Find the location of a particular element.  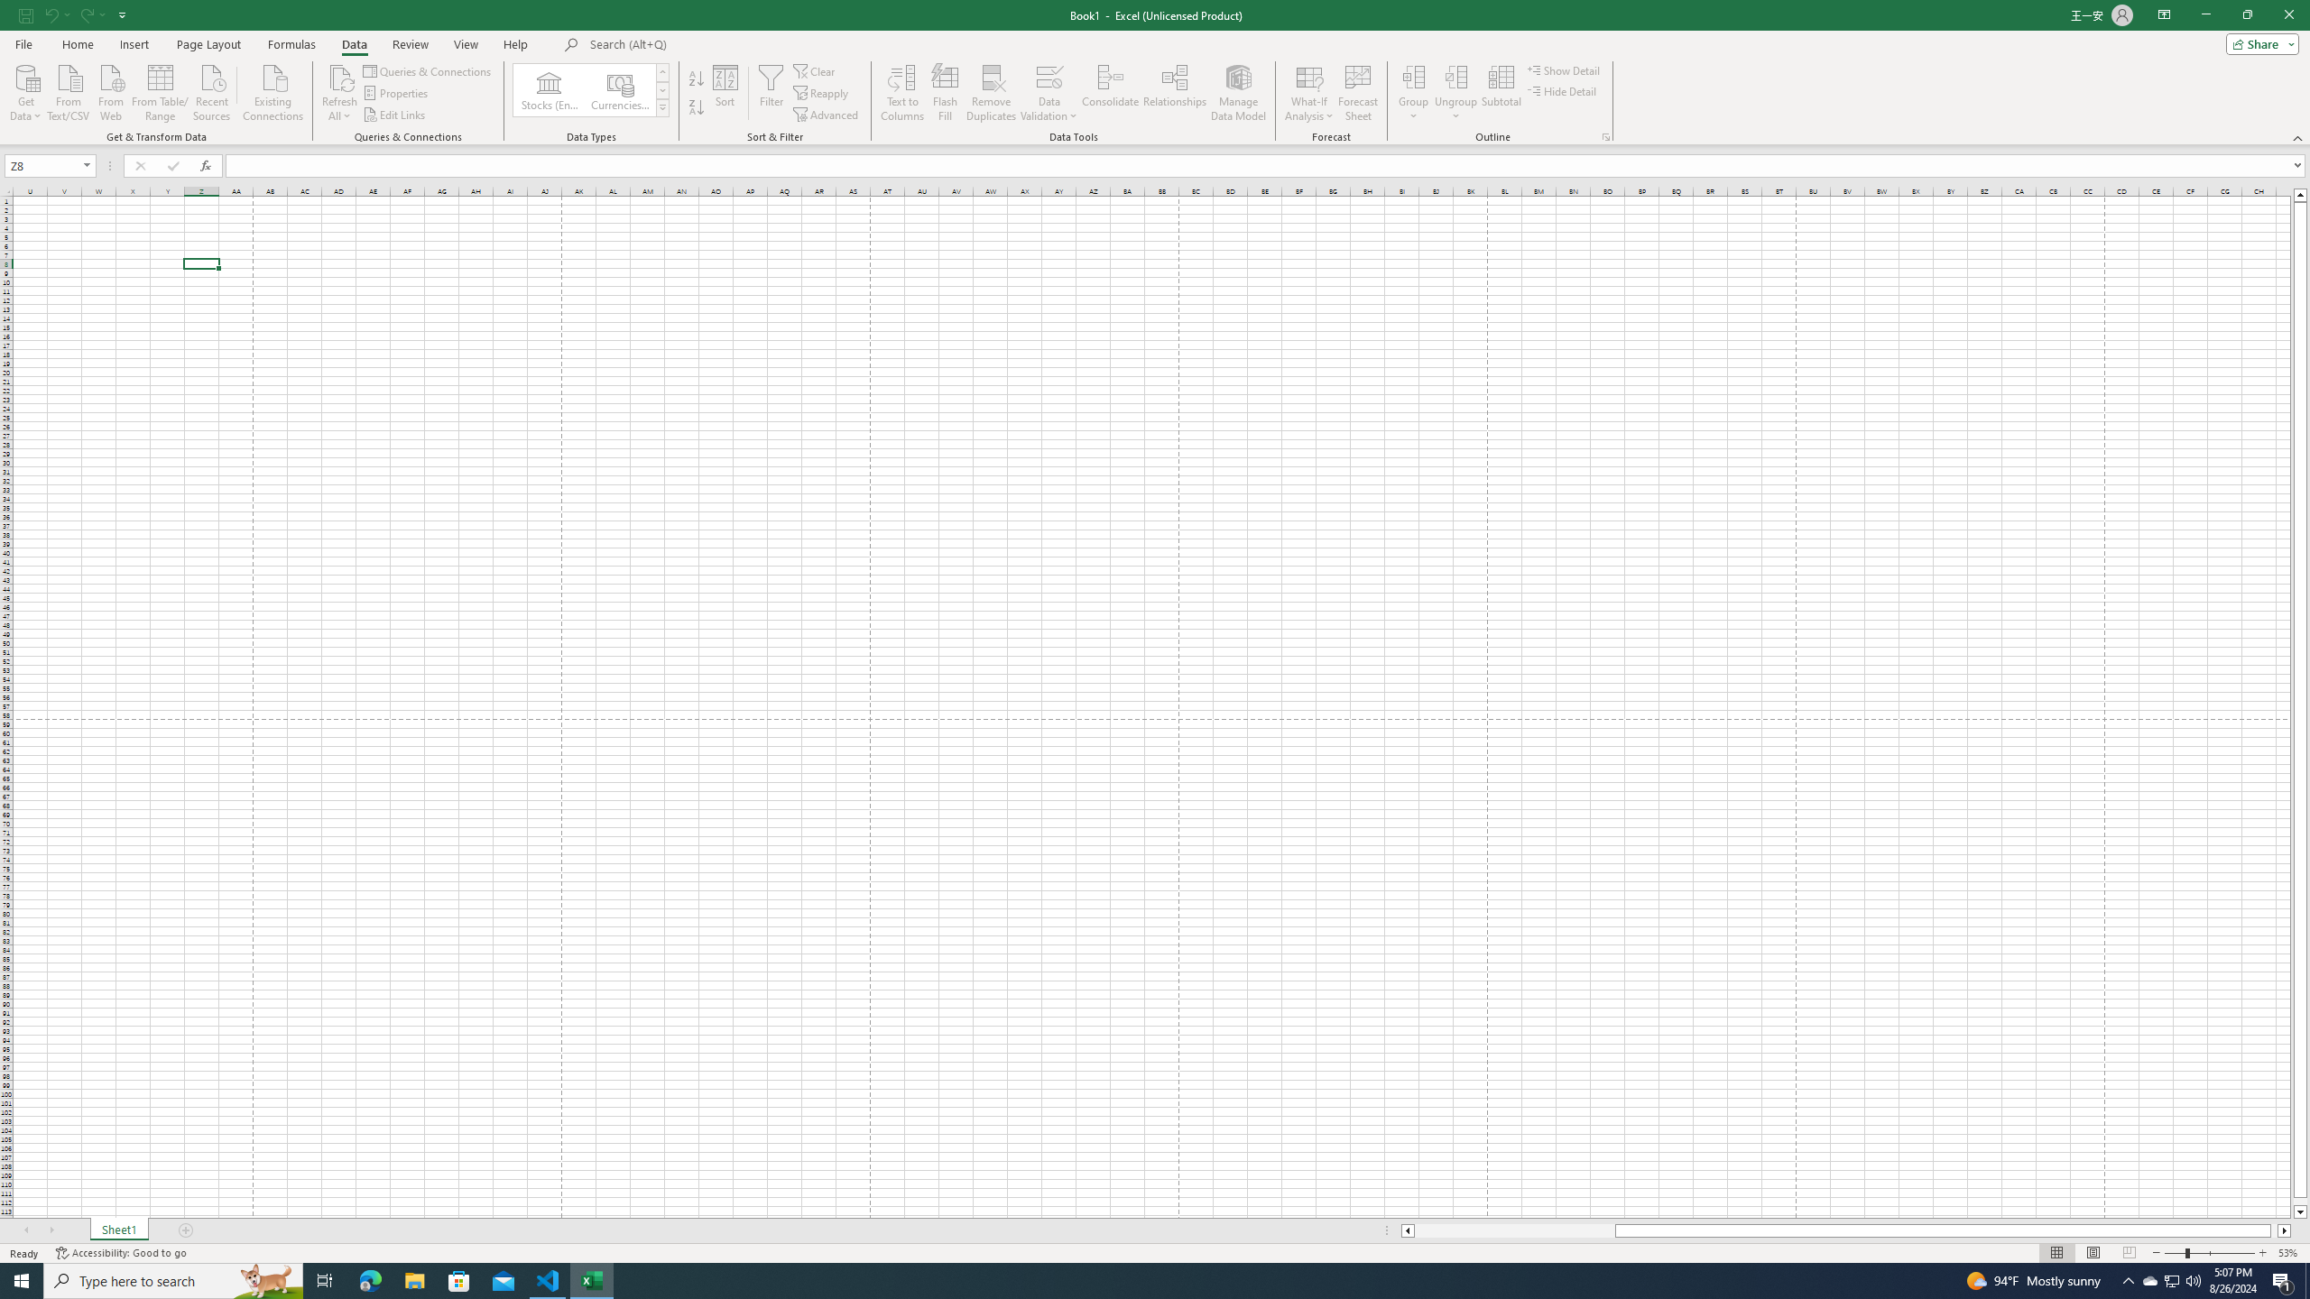

Queries & Connections is located at coordinates (428, 70).